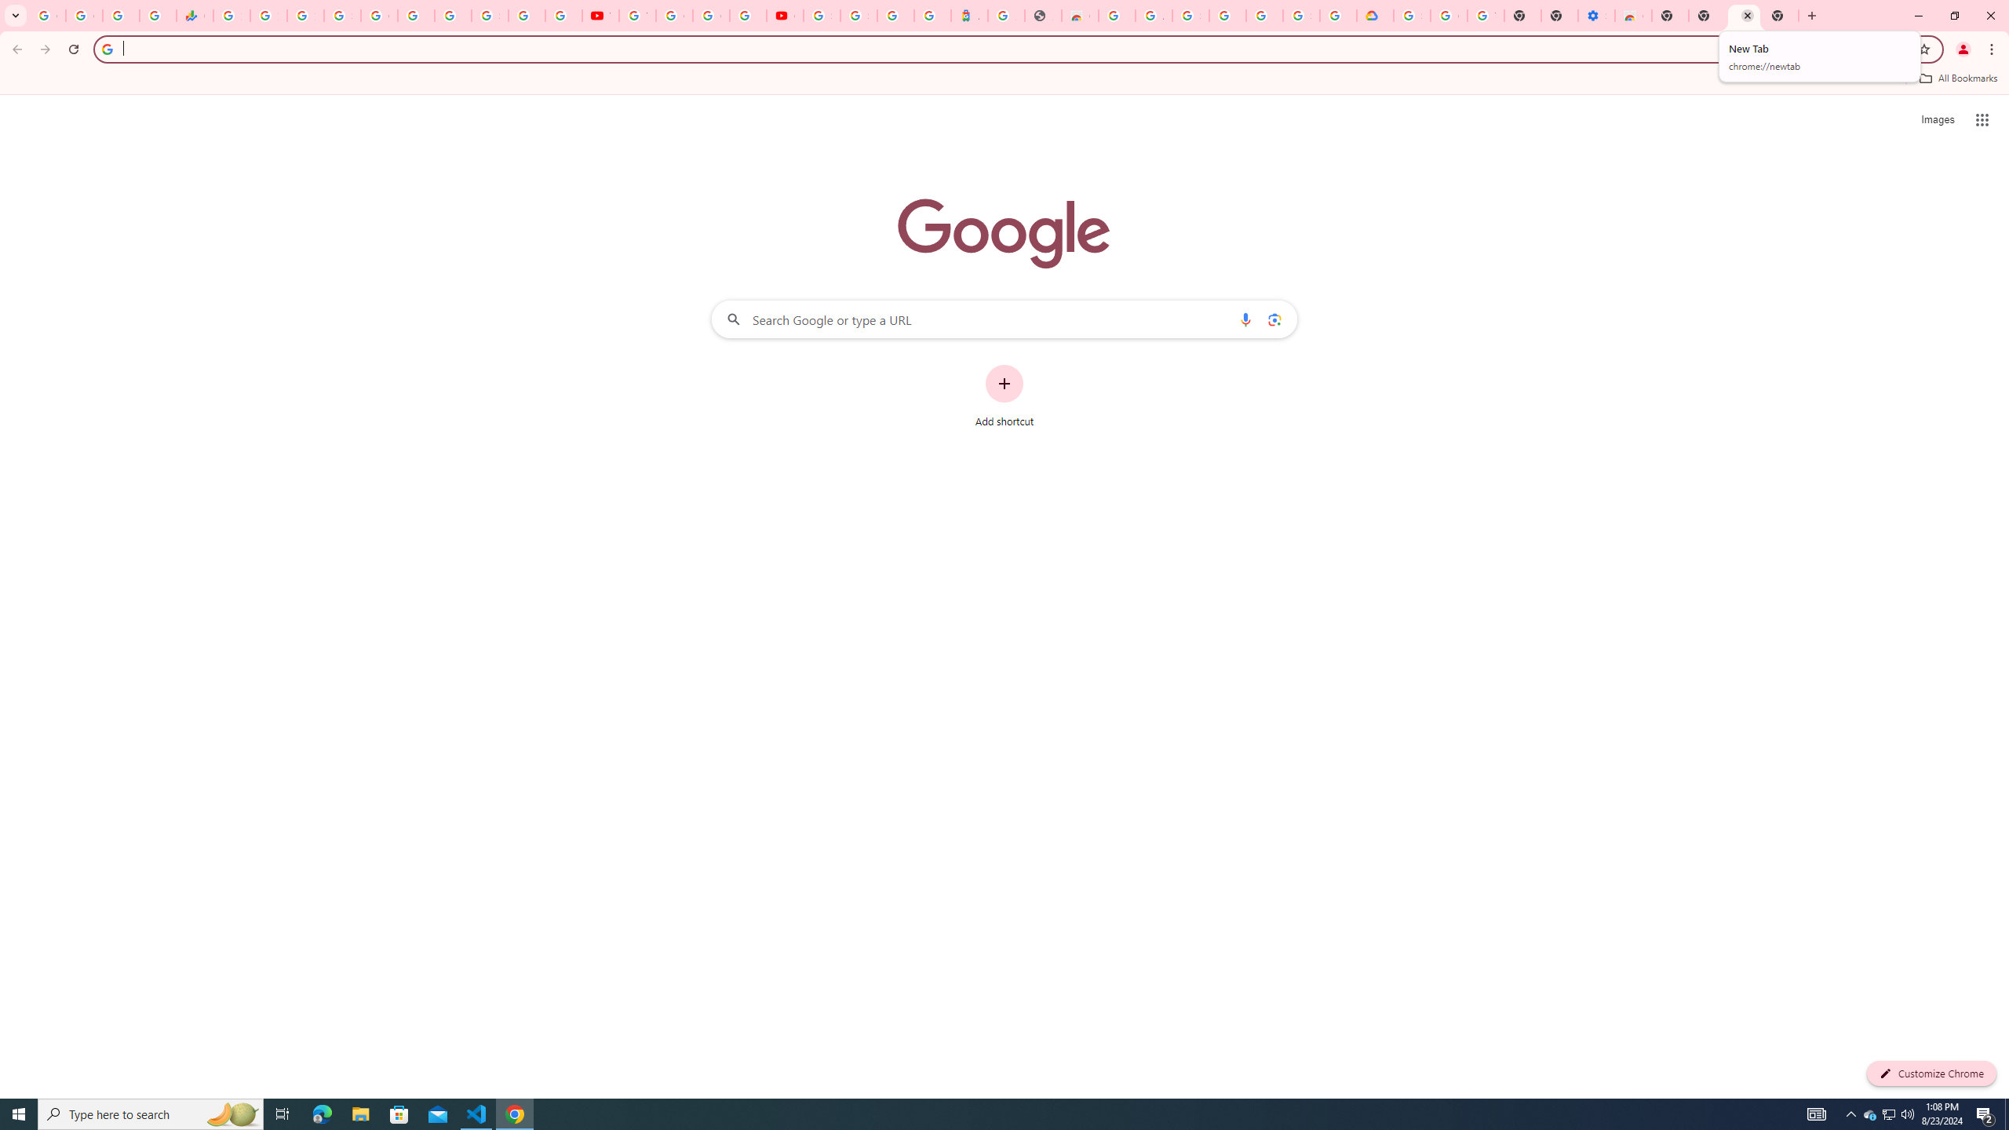 The height and width of the screenshot is (1130, 2009). I want to click on Search Google or type a URL, so click(1004, 319).